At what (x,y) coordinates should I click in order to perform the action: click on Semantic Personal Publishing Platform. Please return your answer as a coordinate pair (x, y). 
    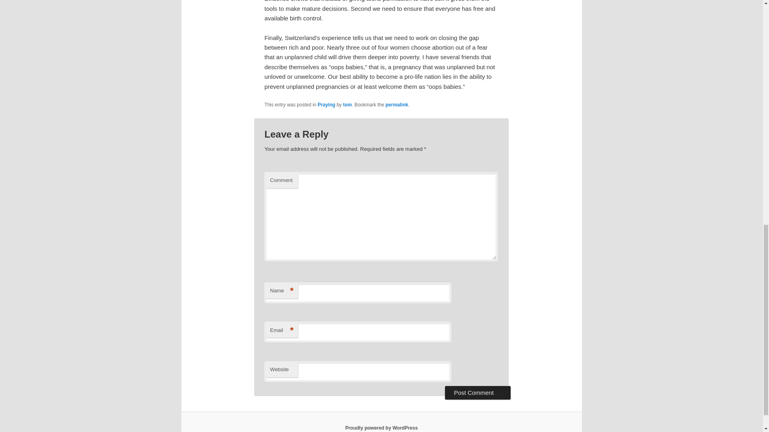
    Looking at the image, I should click on (381, 428).